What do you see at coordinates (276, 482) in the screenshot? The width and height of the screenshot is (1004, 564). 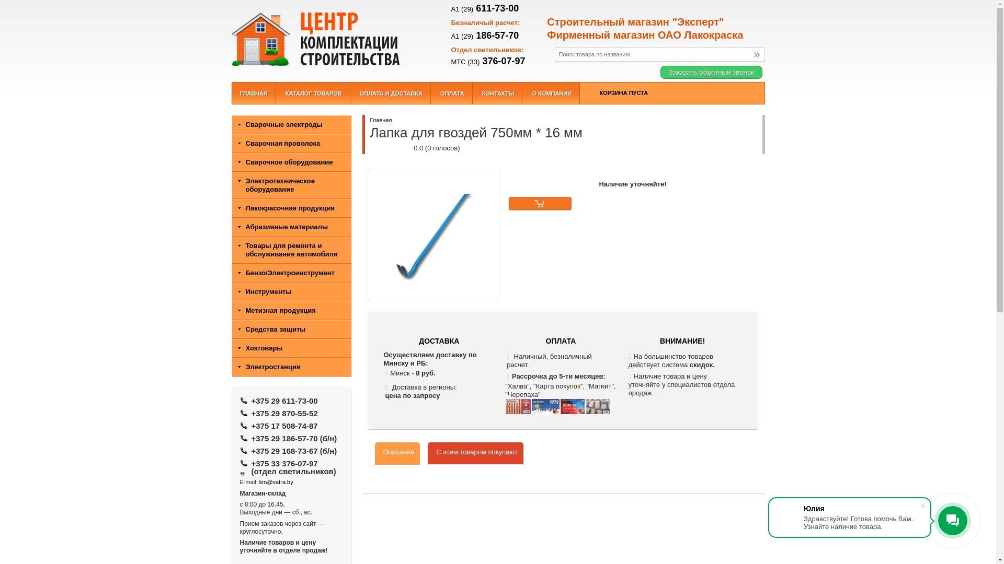 I see `km@vatra.by` at bounding box center [276, 482].